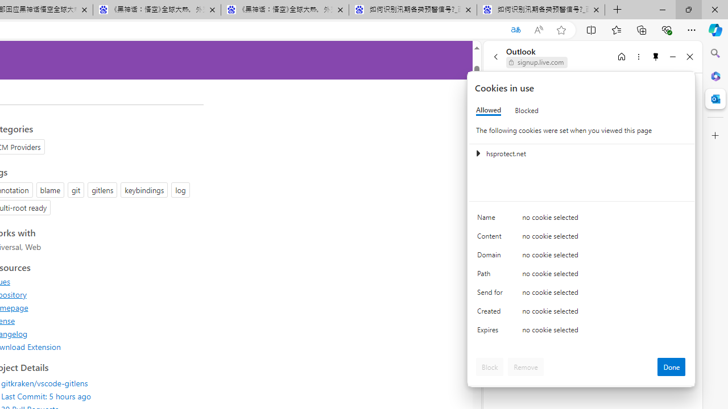  Describe the element at coordinates (491, 220) in the screenshot. I see `Name` at that location.